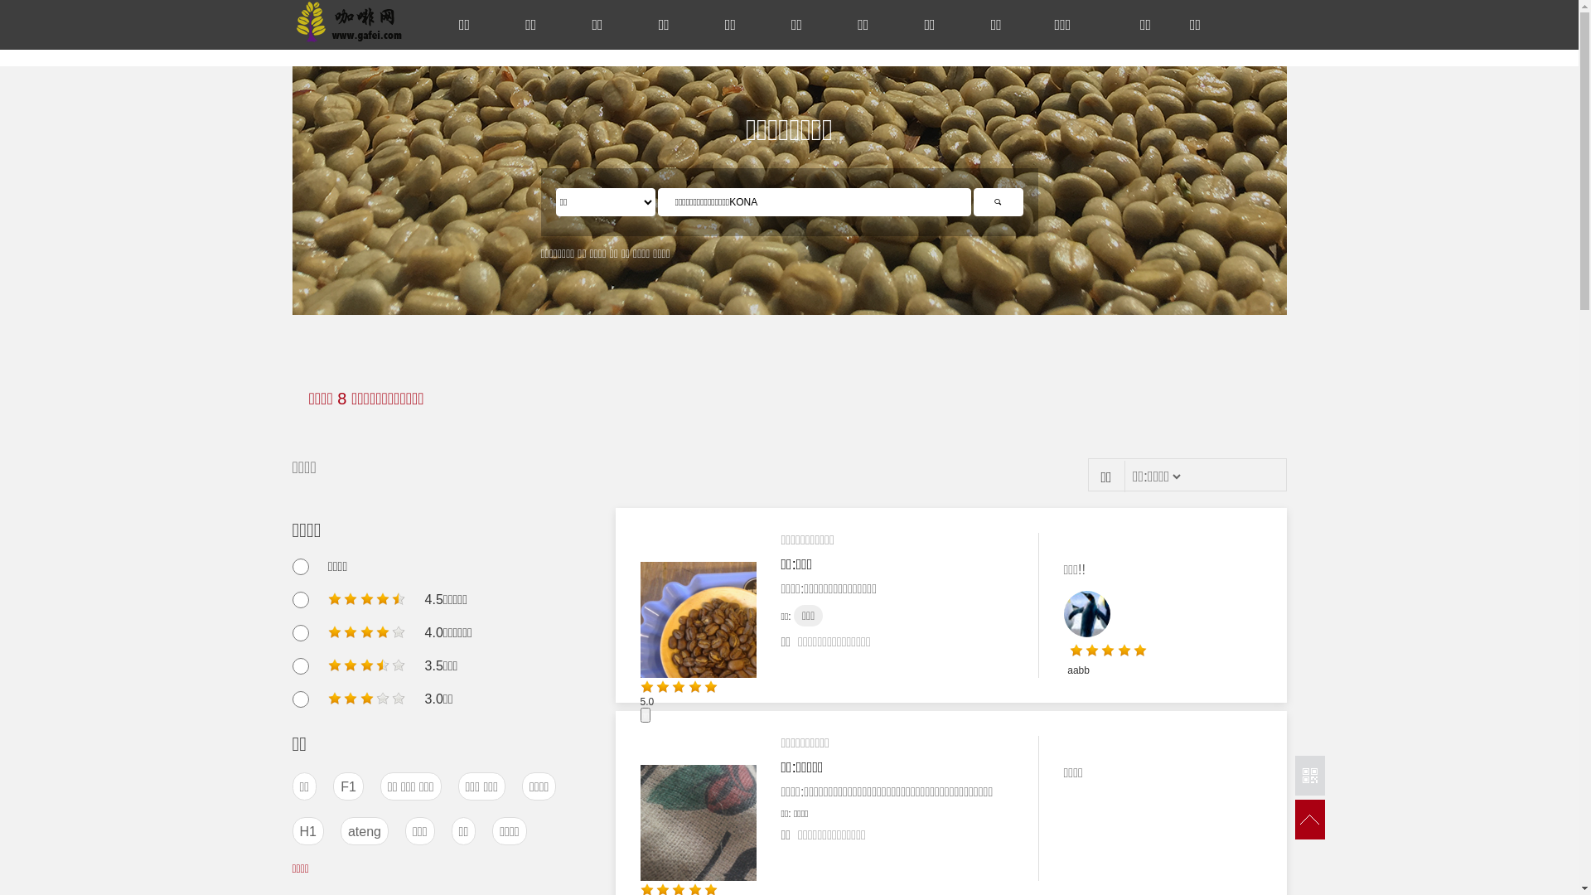  What do you see at coordinates (1140, 651) in the screenshot?
I see `gorgeous` at bounding box center [1140, 651].